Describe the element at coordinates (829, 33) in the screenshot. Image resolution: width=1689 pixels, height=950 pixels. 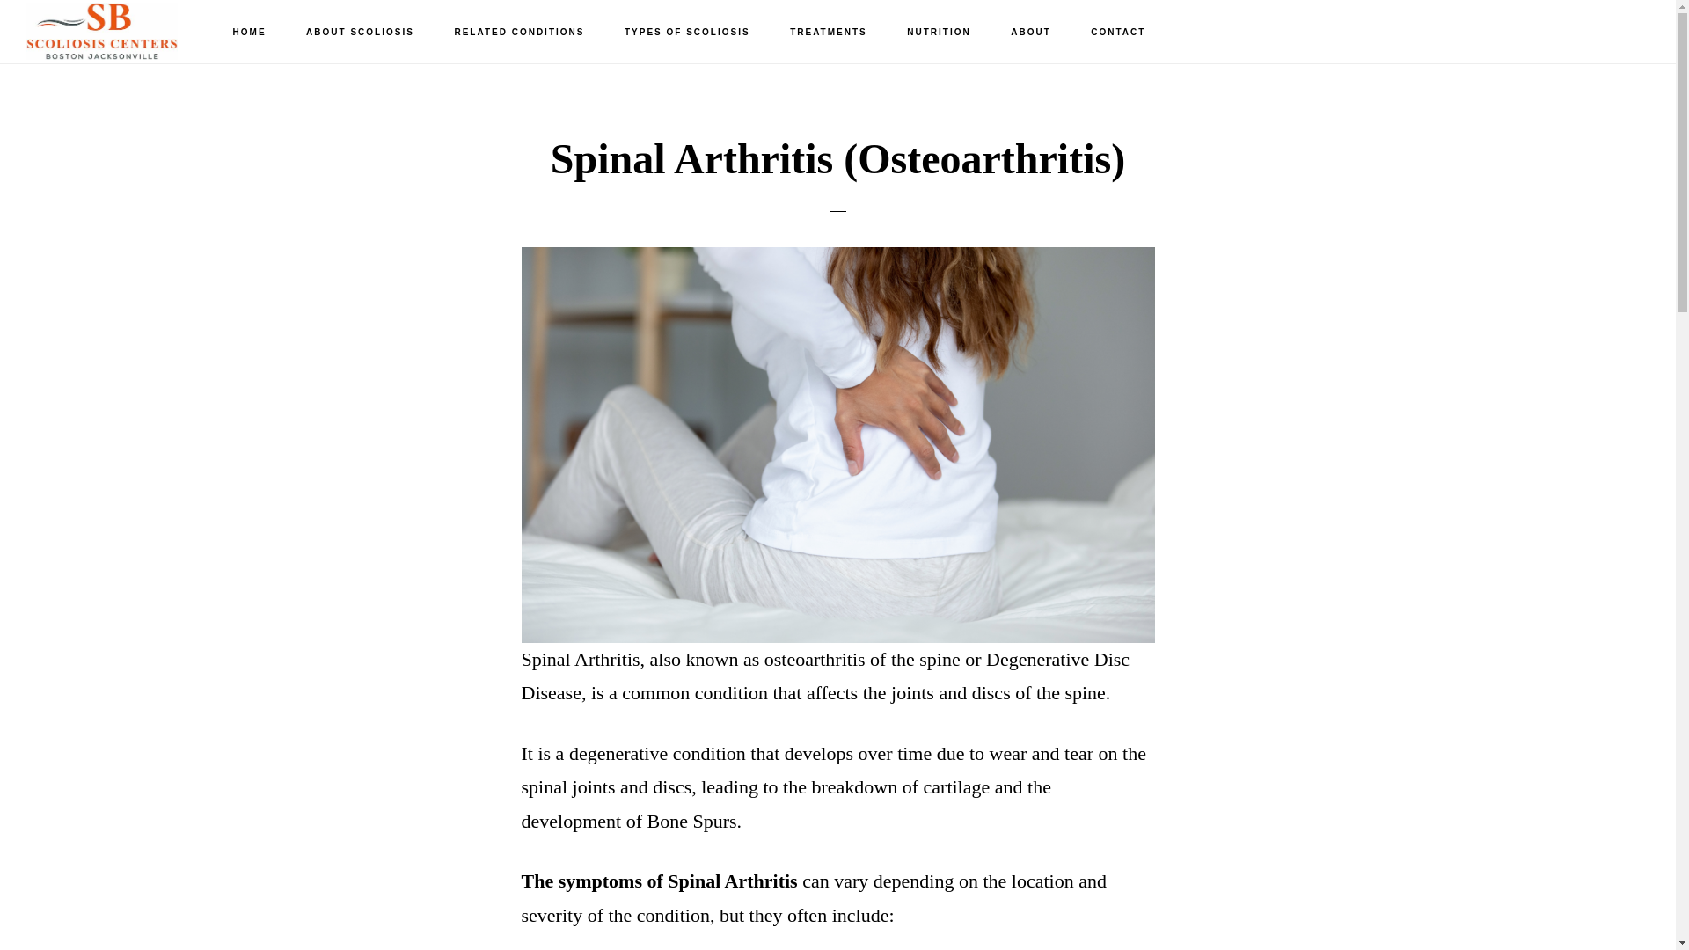
I see `TREATMENTS` at that location.